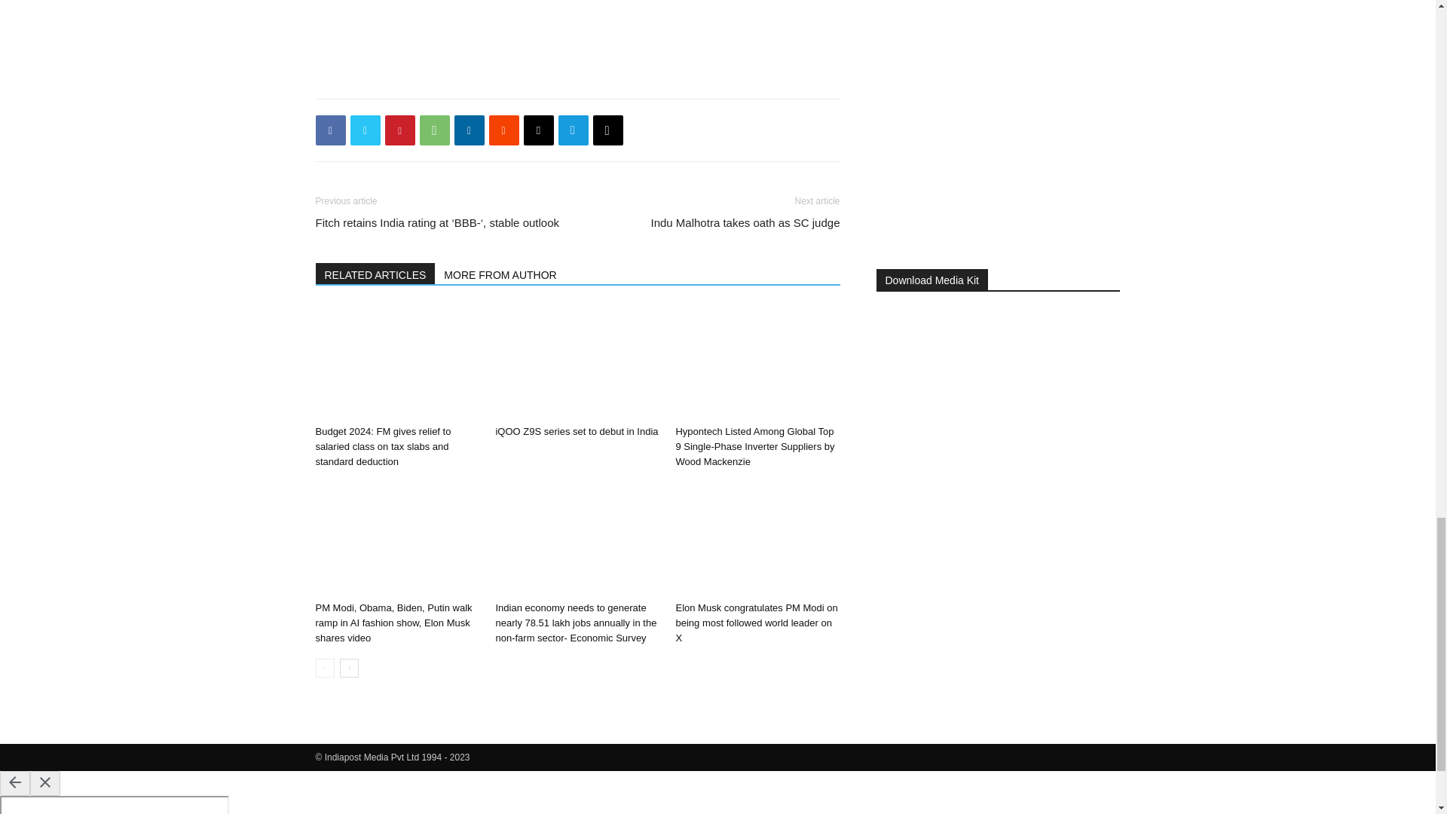 This screenshot has width=1447, height=814. What do you see at coordinates (503, 130) in the screenshot?
I see `ReddIt` at bounding box center [503, 130].